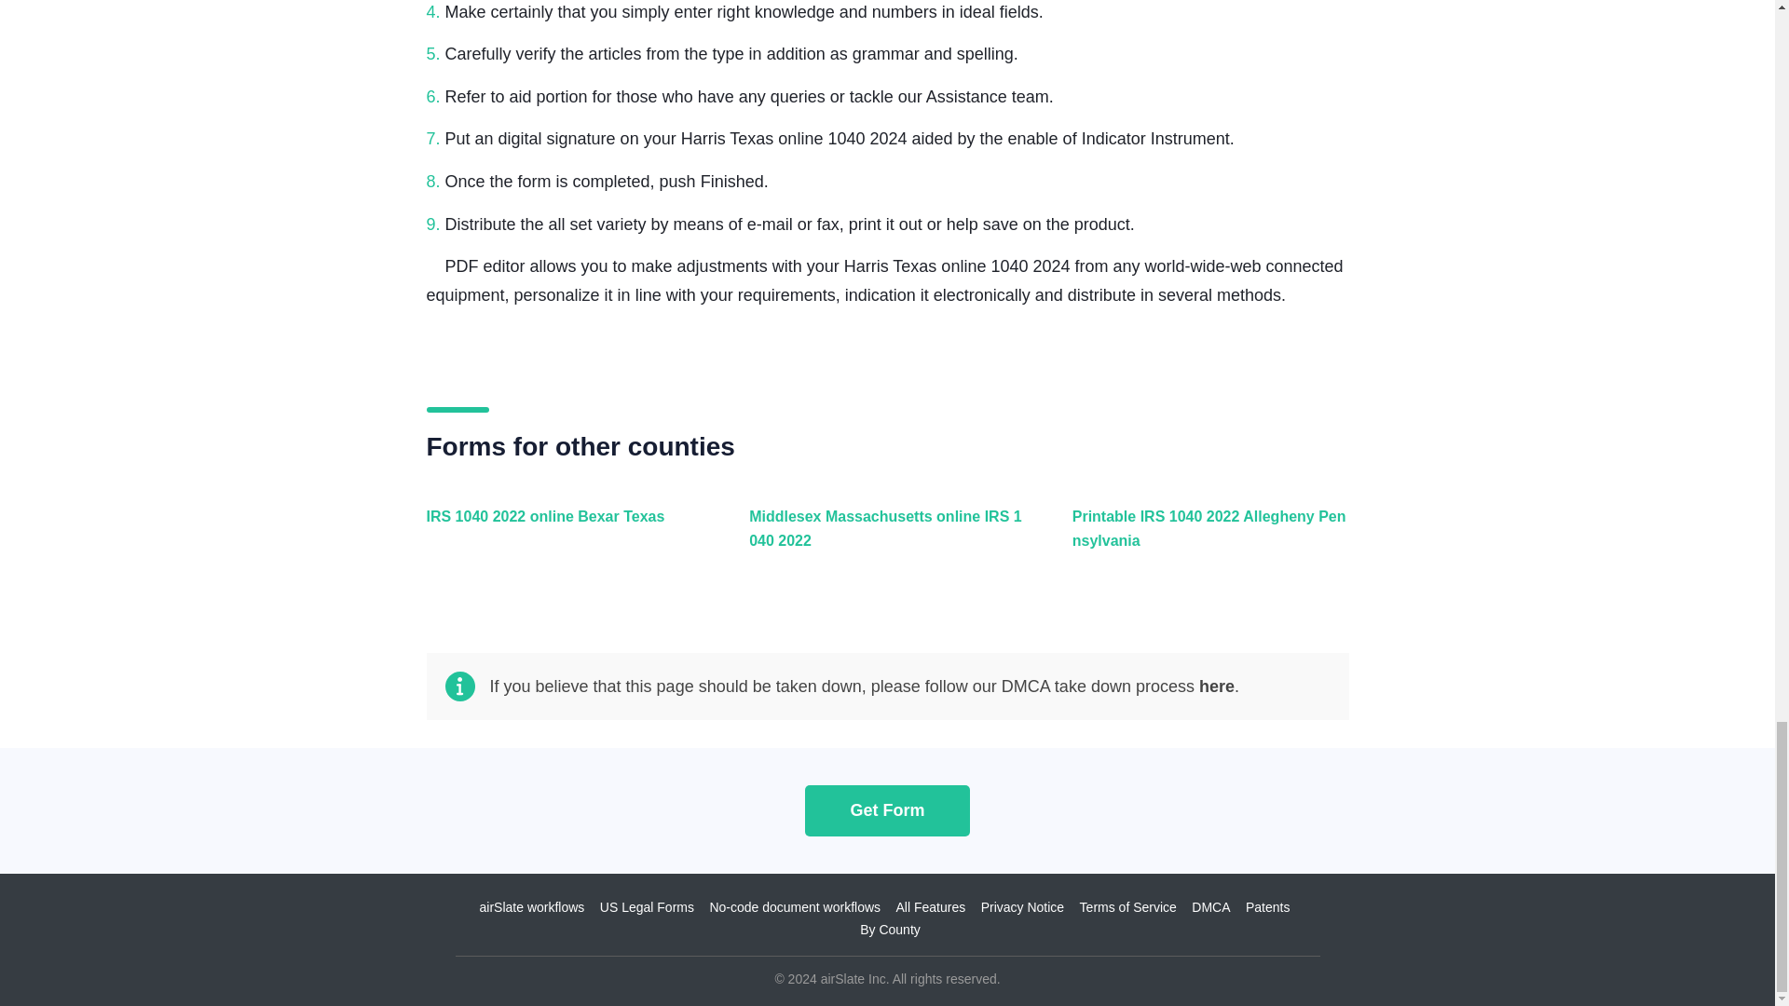 Image resolution: width=1789 pixels, height=1006 pixels. I want to click on DMCA, so click(1210, 906).